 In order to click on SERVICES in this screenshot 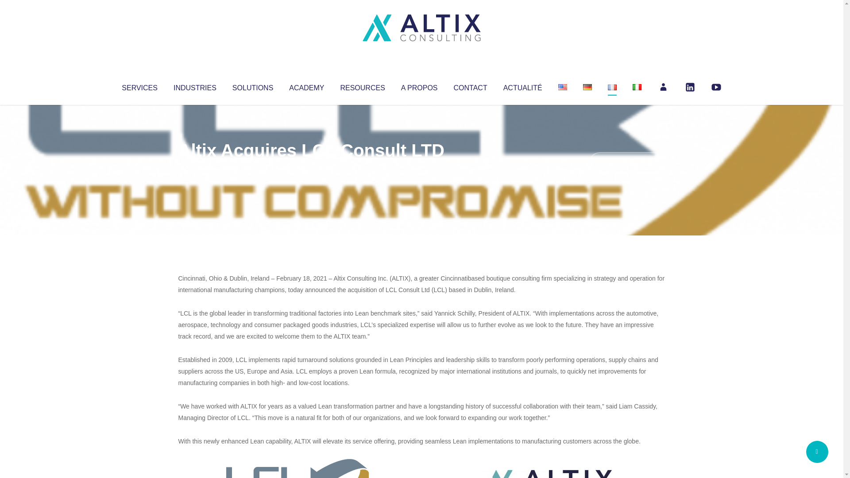, I will do `click(139, 86)`.